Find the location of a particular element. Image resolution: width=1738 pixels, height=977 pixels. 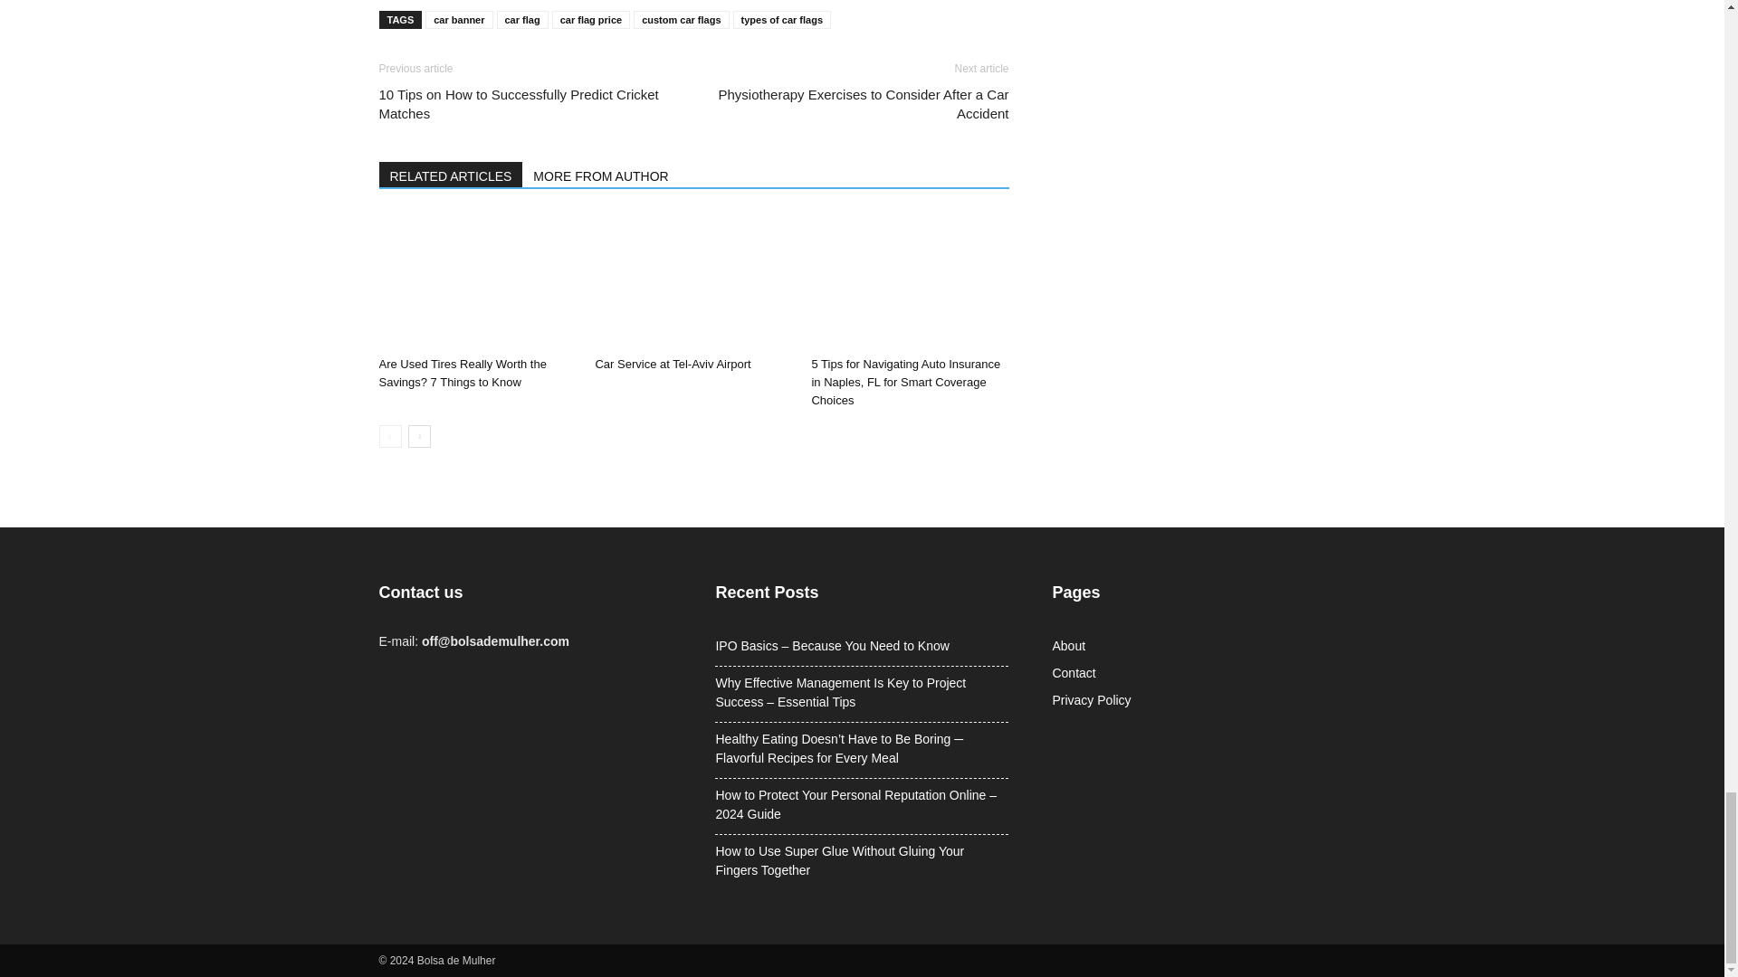

car flag price is located at coordinates (590, 20).